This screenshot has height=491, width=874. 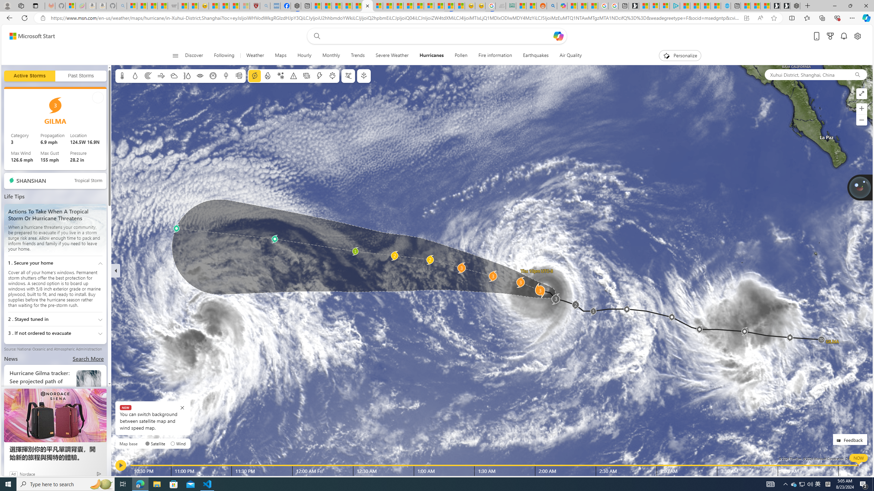 What do you see at coordinates (81, 76) in the screenshot?
I see `Past Storms` at bounding box center [81, 76].